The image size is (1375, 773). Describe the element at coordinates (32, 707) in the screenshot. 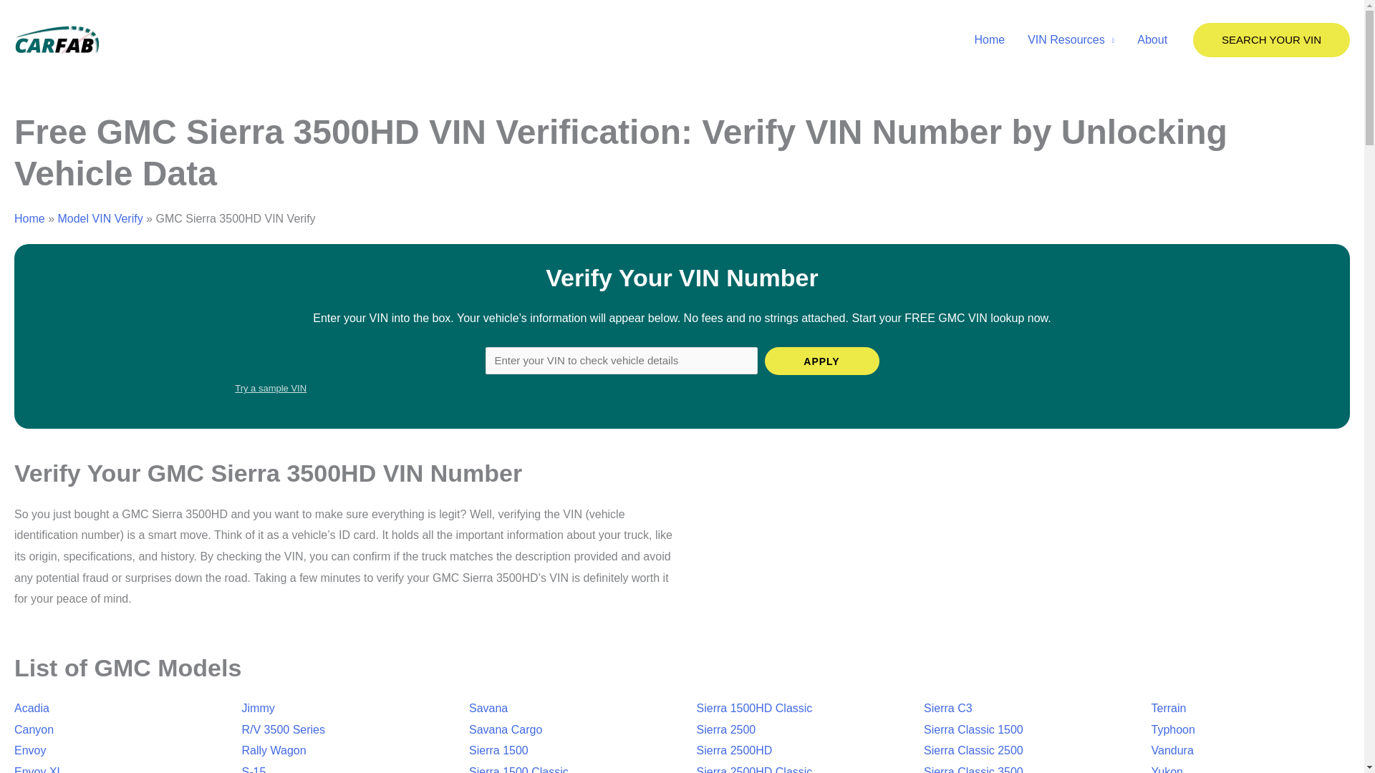

I see `Acadia` at that location.